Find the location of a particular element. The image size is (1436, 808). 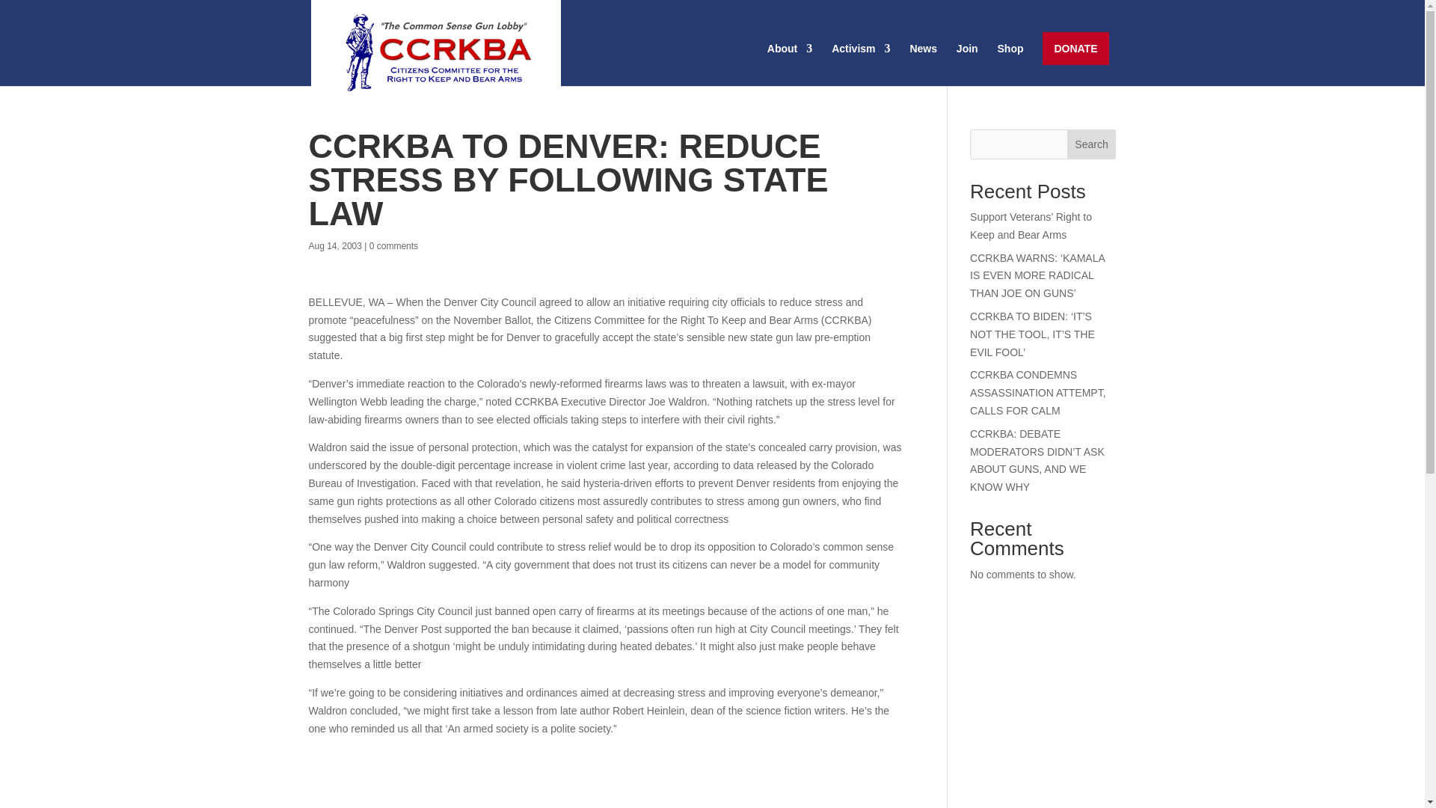

About is located at coordinates (790, 64).